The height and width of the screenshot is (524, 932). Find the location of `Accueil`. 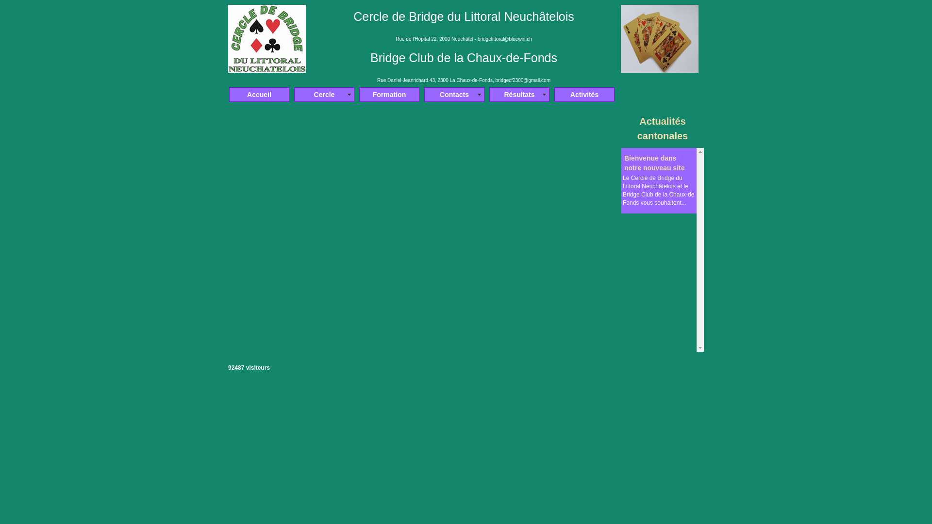

Accueil is located at coordinates (259, 95).